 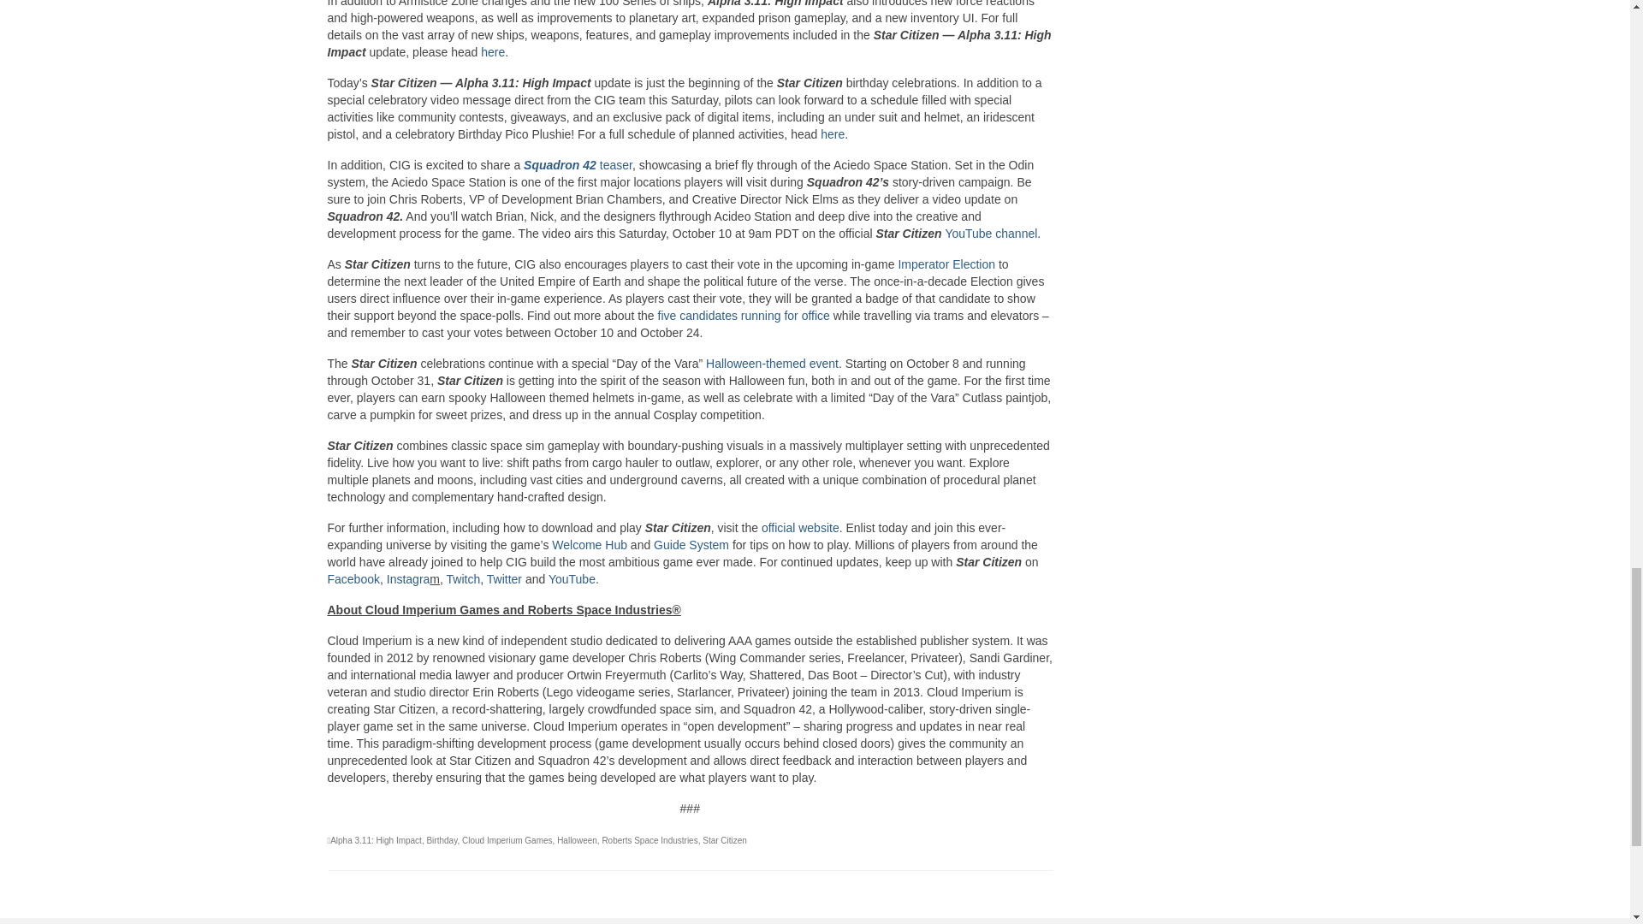 I want to click on Welcome Hub, so click(x=590, y=544).